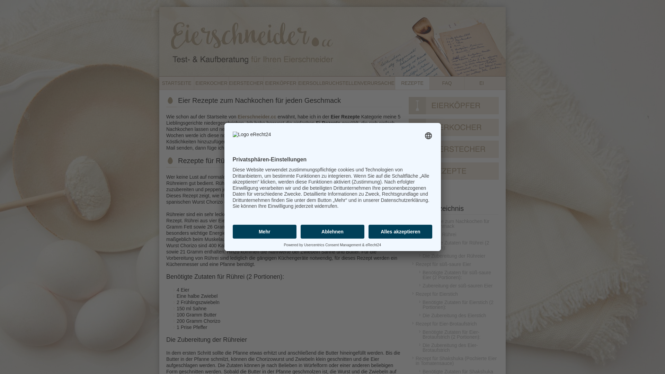 Image resolution: width=665 pixels, height=374 pixels. What do you see at coordinates (454, 151) in the screenshot?
I see `Eierstecher` at bounding box center [454, 151].